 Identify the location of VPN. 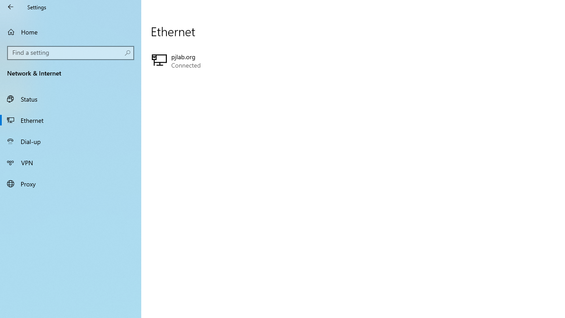
(71, 163).